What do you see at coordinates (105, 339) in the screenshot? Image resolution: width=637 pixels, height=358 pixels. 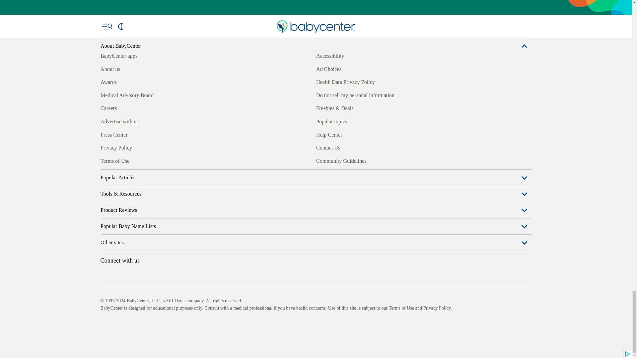 I see `BabyCenter Facebook page` at bounding box center [105, 339].